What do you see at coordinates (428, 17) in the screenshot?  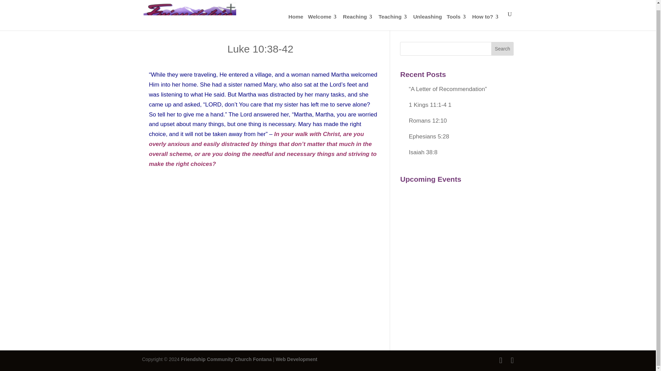 I see `Unleashing` at bounding box center [428, 17].